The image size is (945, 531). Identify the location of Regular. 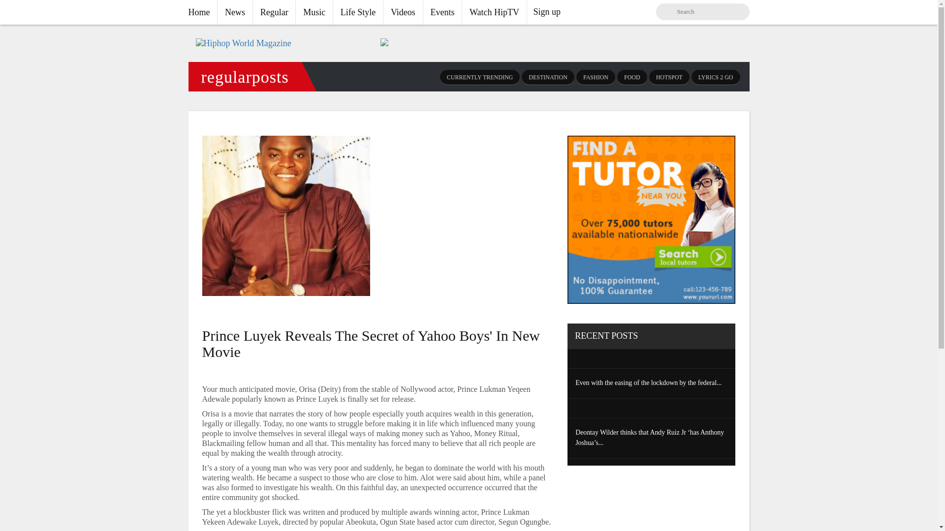
(274, 12).